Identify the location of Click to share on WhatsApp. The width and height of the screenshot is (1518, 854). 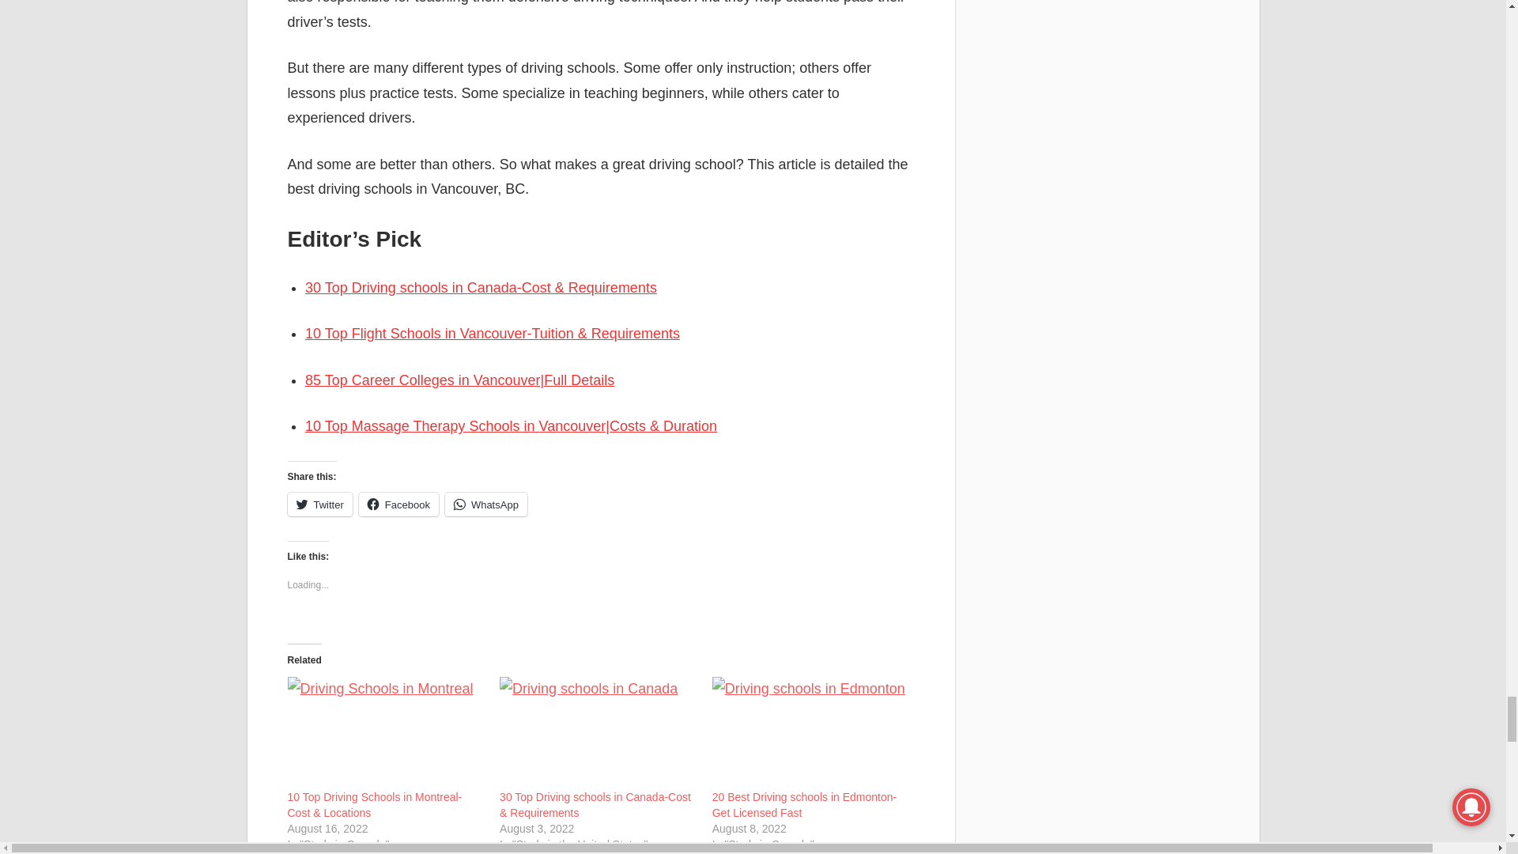
(485, 504).